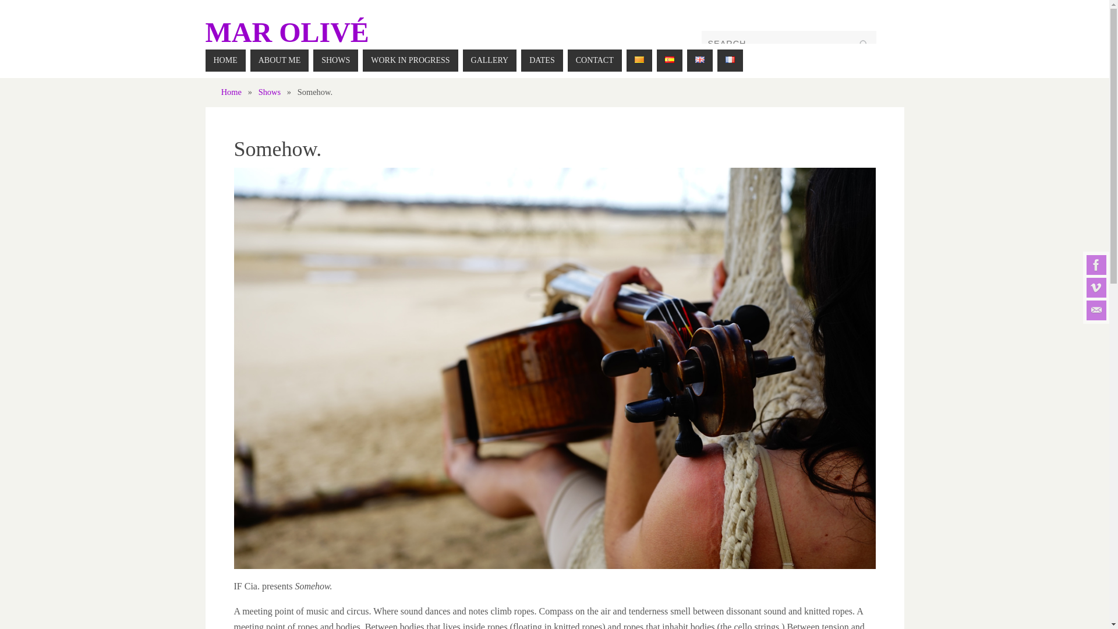 Image resolution: width=1118 pixels, height=629 pixels. Describe the element at coordinates (269, 92) in the screenshot. I see `Shows` at that location.